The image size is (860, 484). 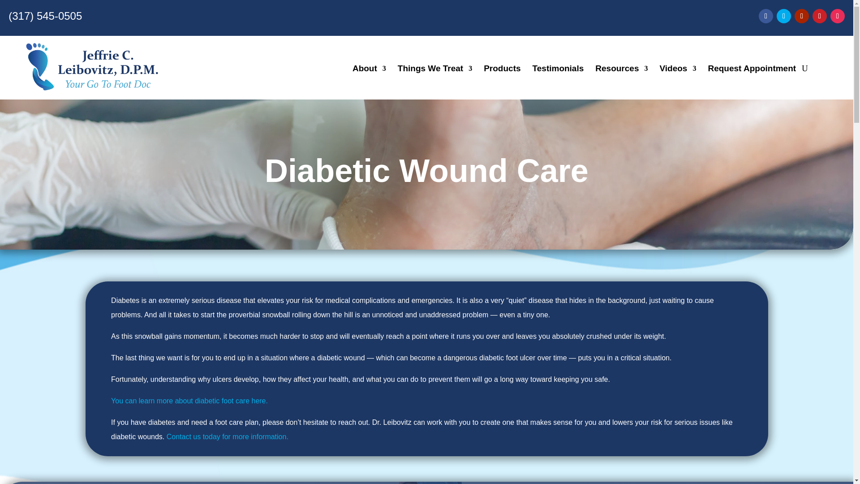 I want to click on Follow on Youtube, so click(x=802, y=16).